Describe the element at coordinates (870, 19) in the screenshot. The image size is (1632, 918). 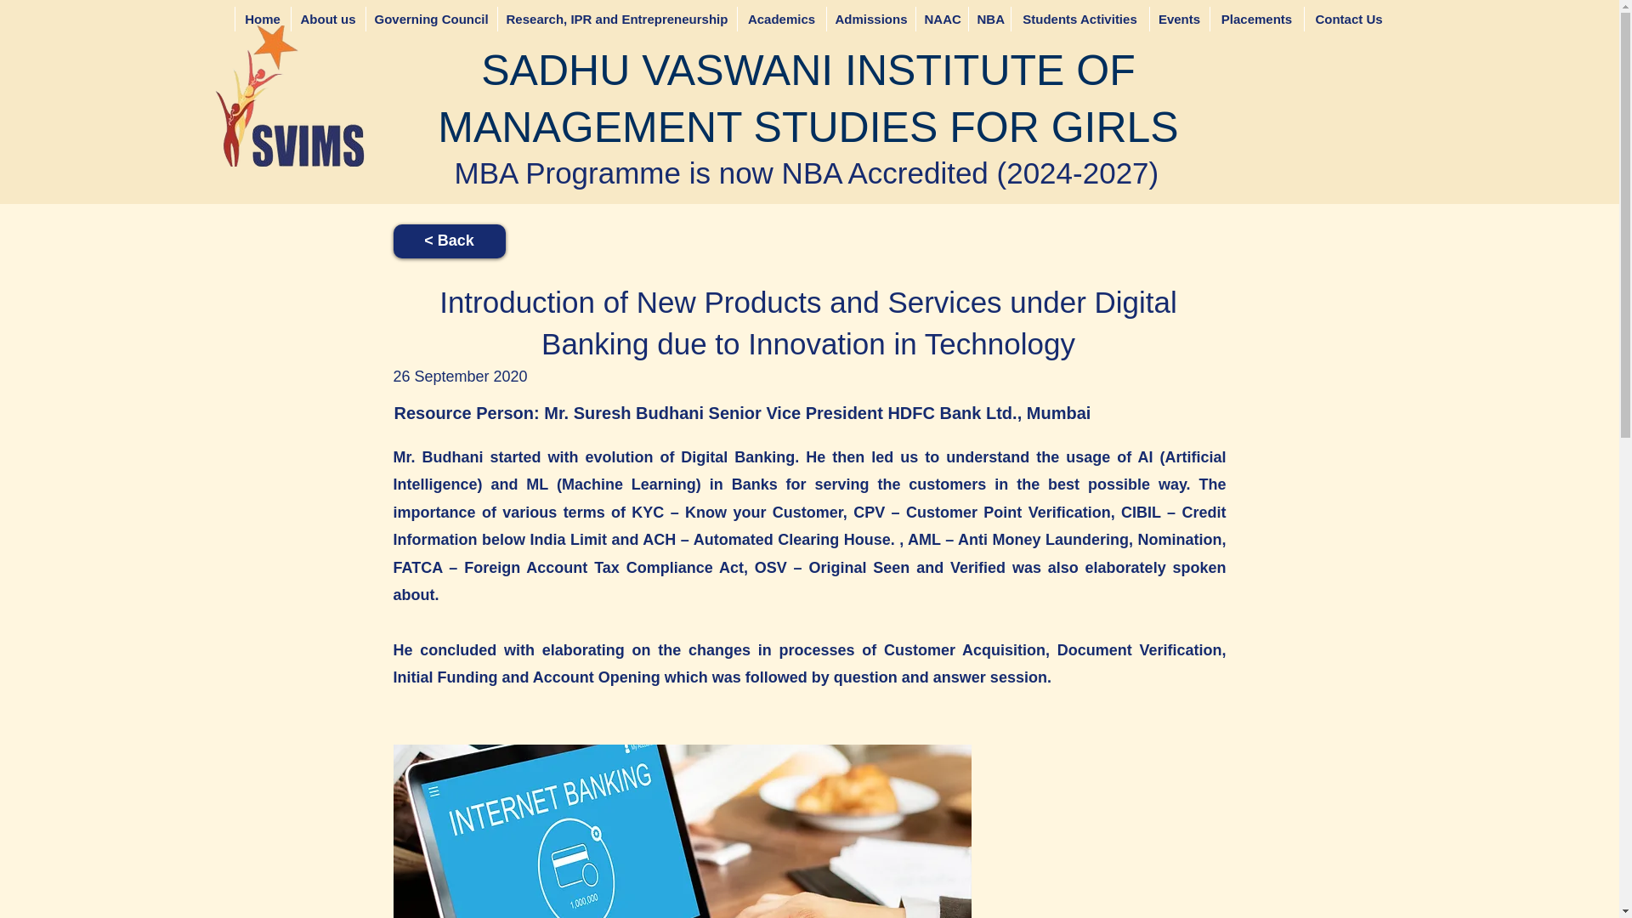
I see `Admissions` at that location.